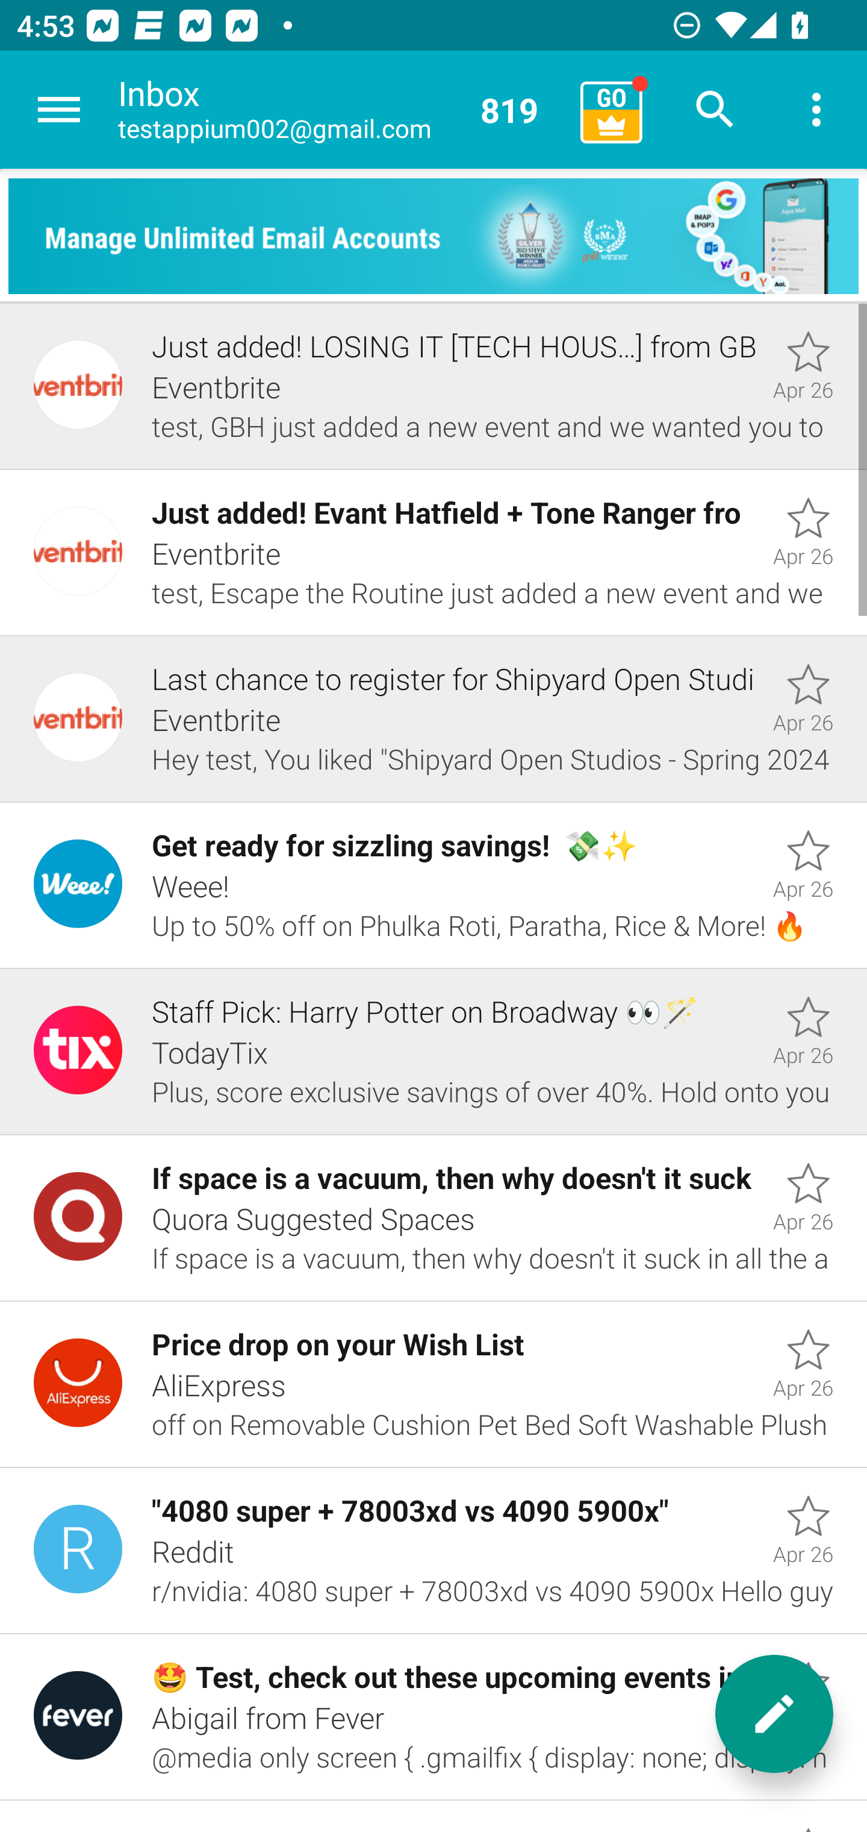  Describe the element at coordinates (341, 110) in the screenshot. I see `Inbox testappium002@gmail.com 819` at that location.